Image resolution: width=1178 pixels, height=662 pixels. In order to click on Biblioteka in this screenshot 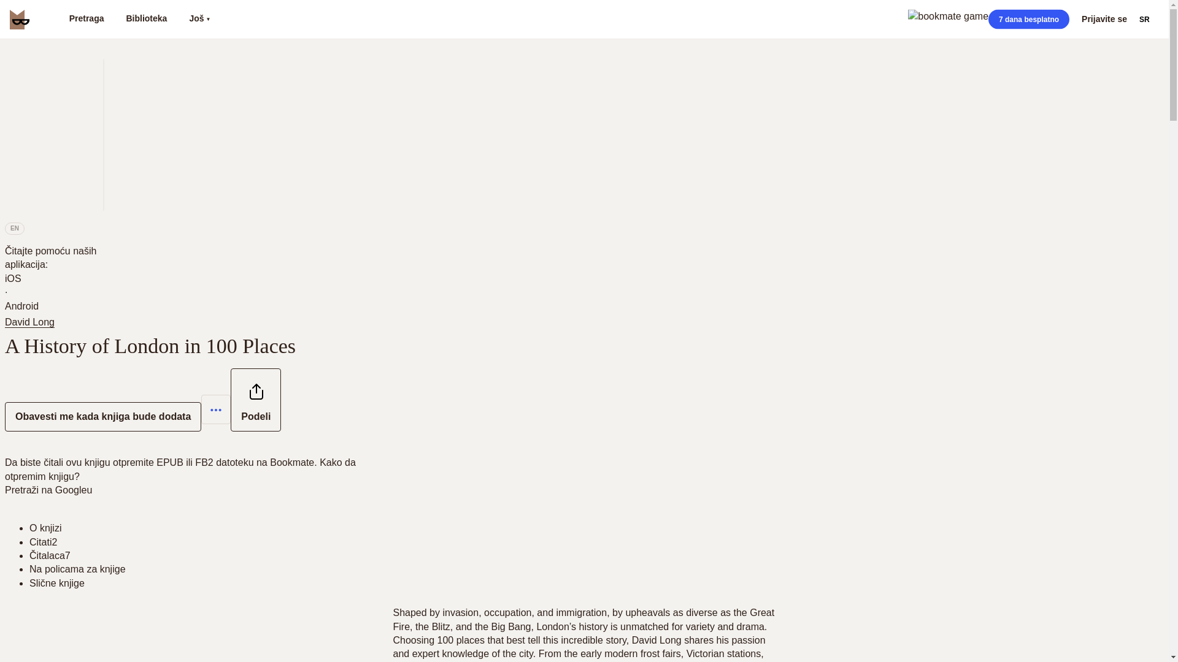, I will do `click(146, 20)`.